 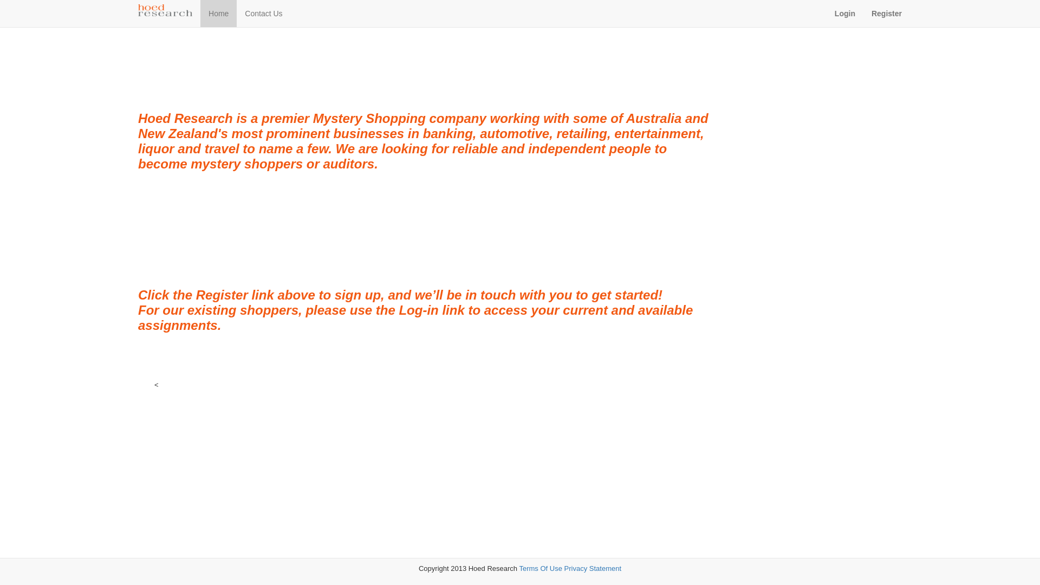 What do you see at coordinates (219, 14) in the screenshot?
I see `Home` at bounding box center [219, 14].